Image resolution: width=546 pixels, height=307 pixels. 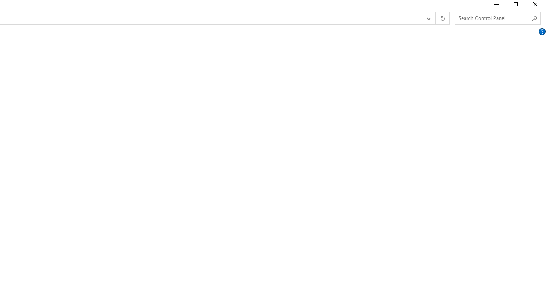 I want to click on Previous Locations, so click(x=428, y=18).